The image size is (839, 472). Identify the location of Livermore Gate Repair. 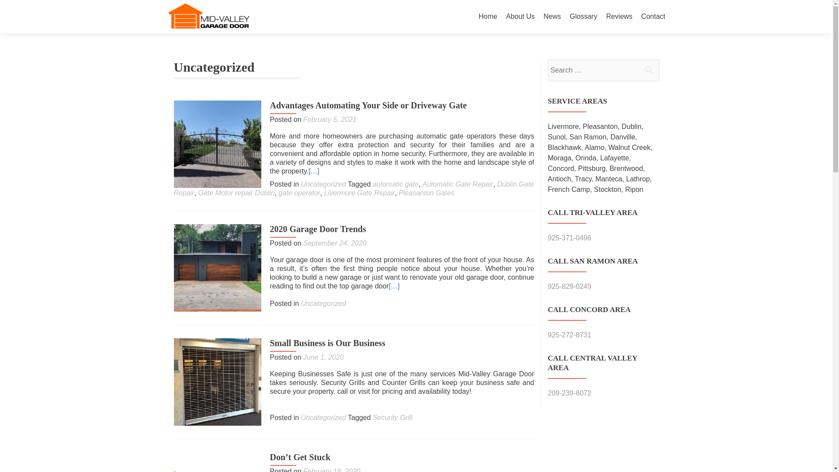
(359, 193).